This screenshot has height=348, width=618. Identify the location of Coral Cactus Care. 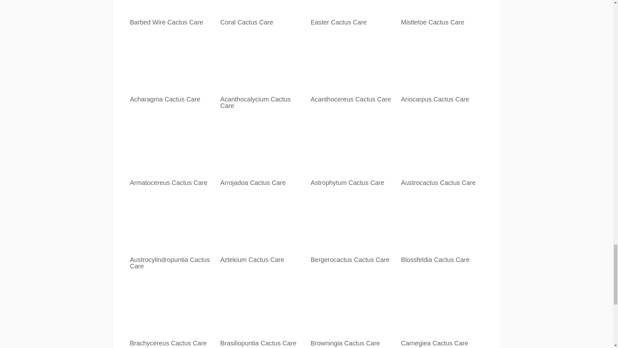
(247, 22).